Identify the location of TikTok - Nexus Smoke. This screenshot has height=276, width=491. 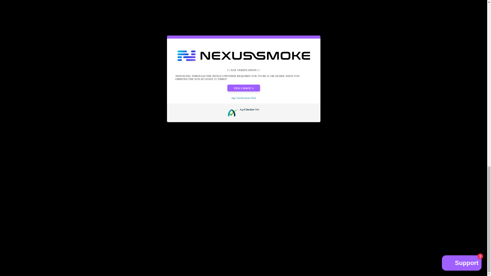
(126, 157).